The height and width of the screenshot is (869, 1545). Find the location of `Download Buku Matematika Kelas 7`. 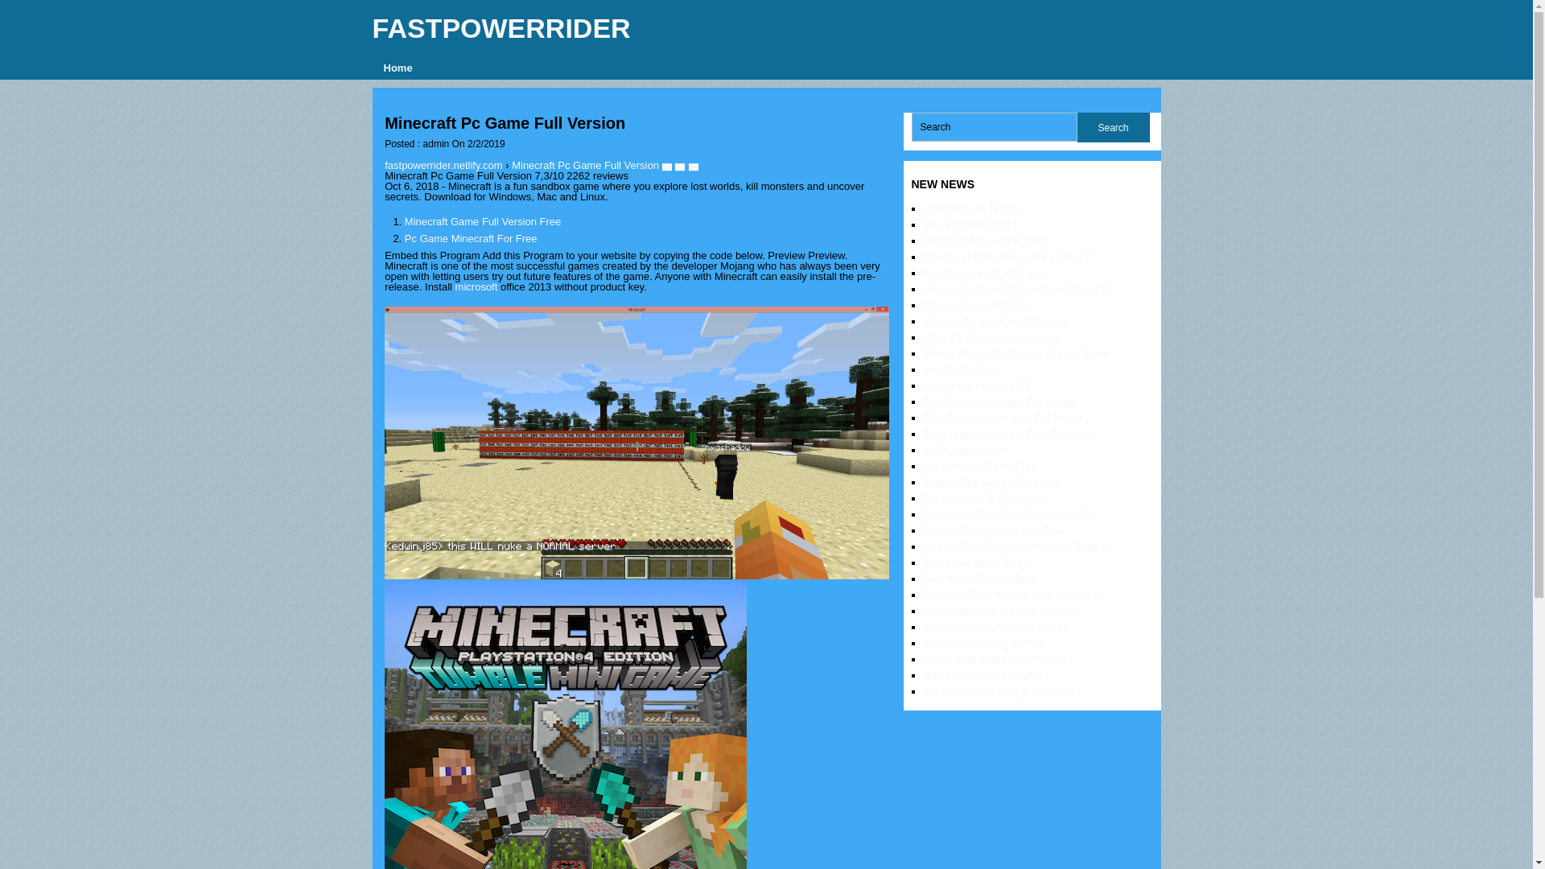

Download Buku Matematika Kelas 7 is located at coordinates (1007, 257).